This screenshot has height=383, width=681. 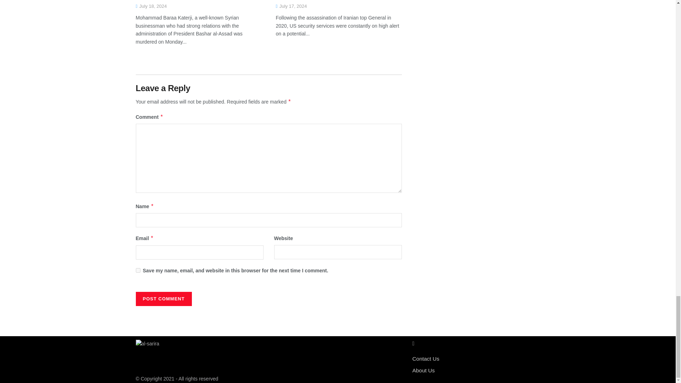 I want to click on Post Comment, so click(x=163, y=299).